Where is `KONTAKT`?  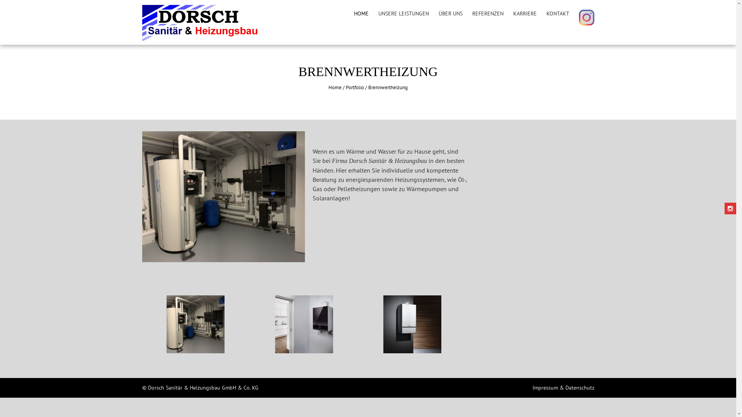
KONTAKT is located at coordinates (558, 14).